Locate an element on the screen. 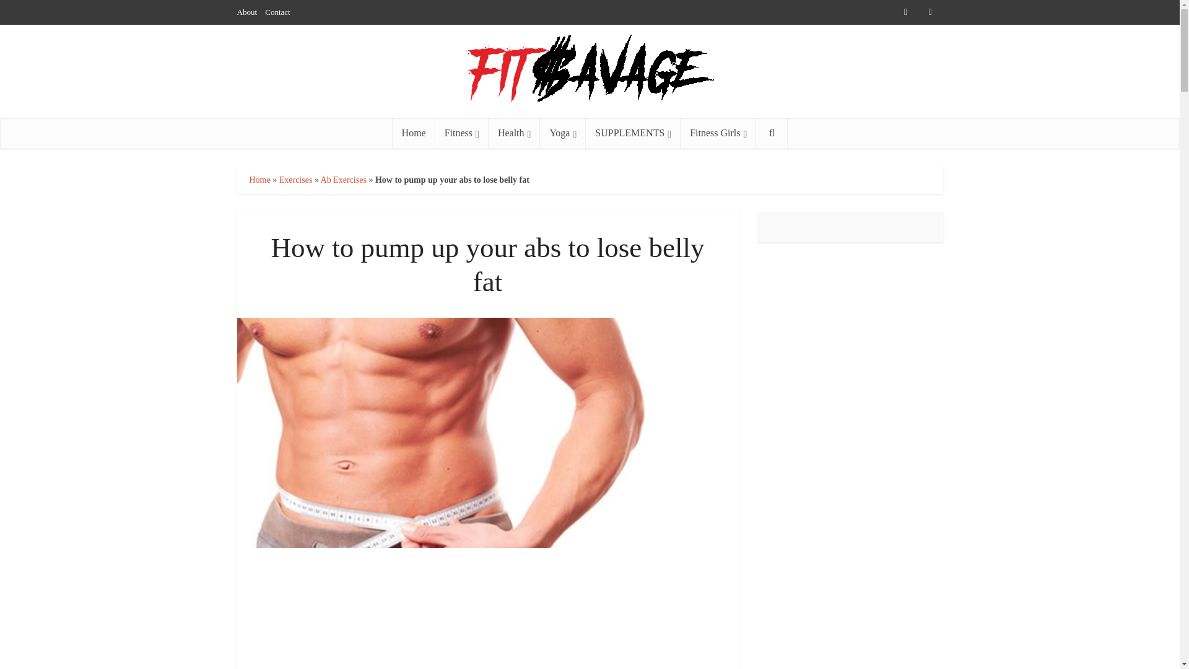 The height and width of the screenshot is (669, 1189). Home is located at coordinates (414, 133).